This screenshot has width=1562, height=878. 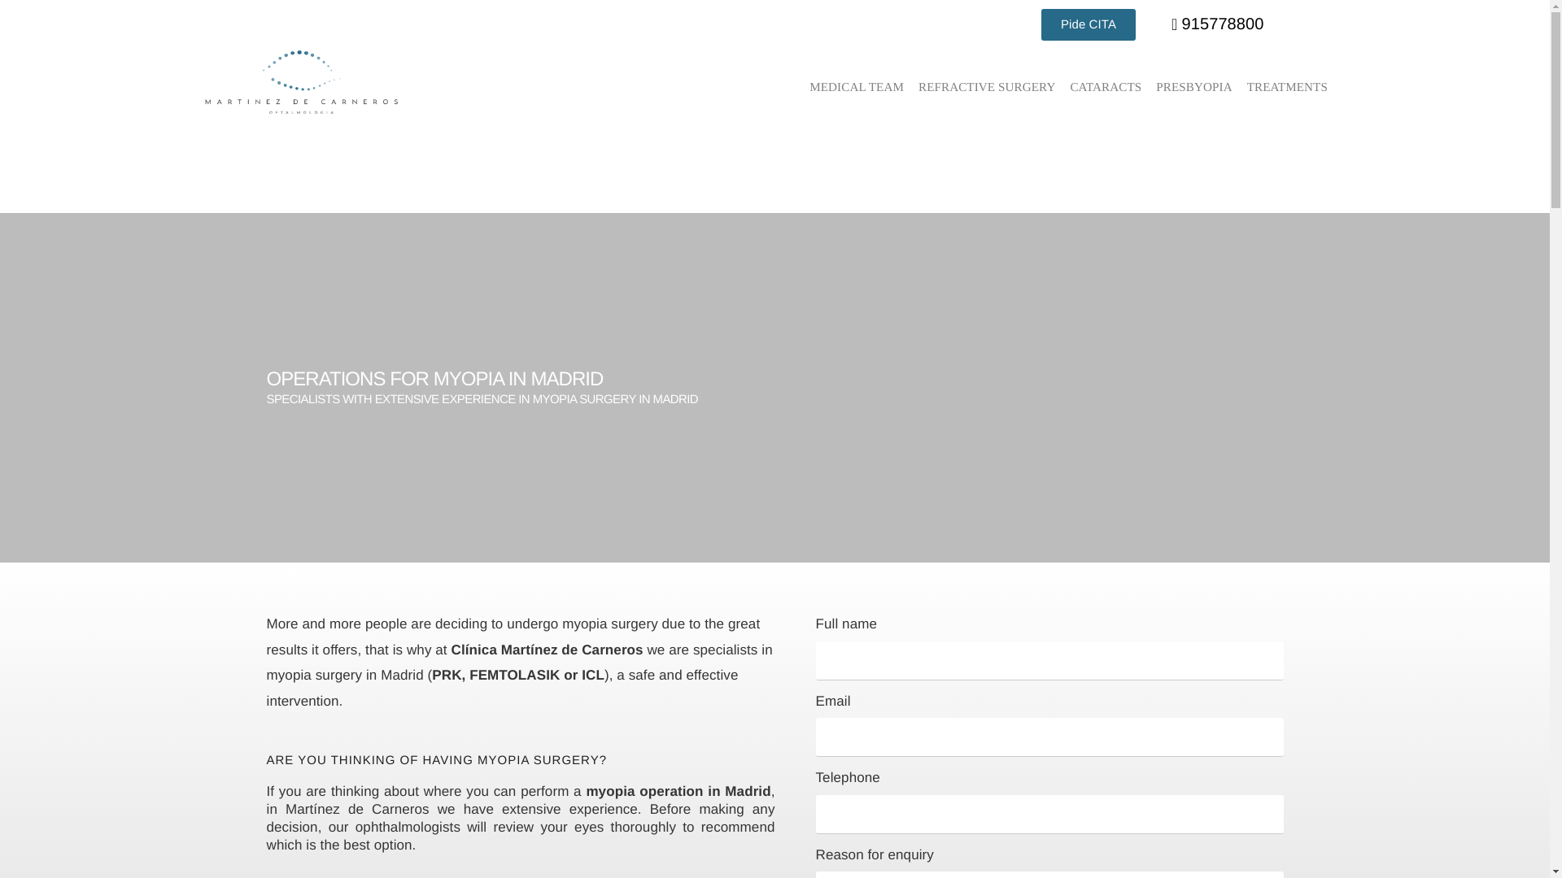 What do you see at coordinates (1193, 86) in the screenshot?
I see `PRESBYOPIA` at bounding box center [1193, 86].